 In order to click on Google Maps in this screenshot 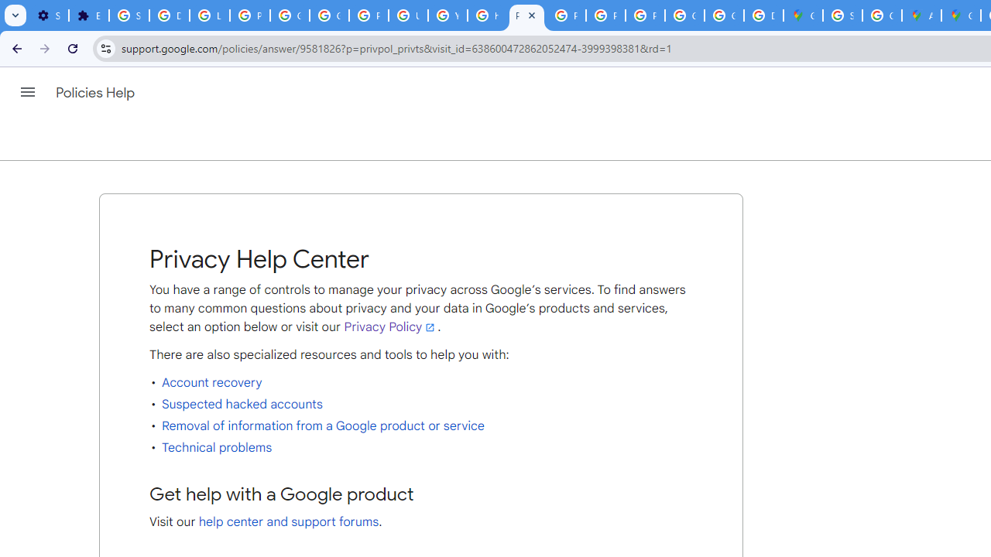, I will do `click(962, 15)`.